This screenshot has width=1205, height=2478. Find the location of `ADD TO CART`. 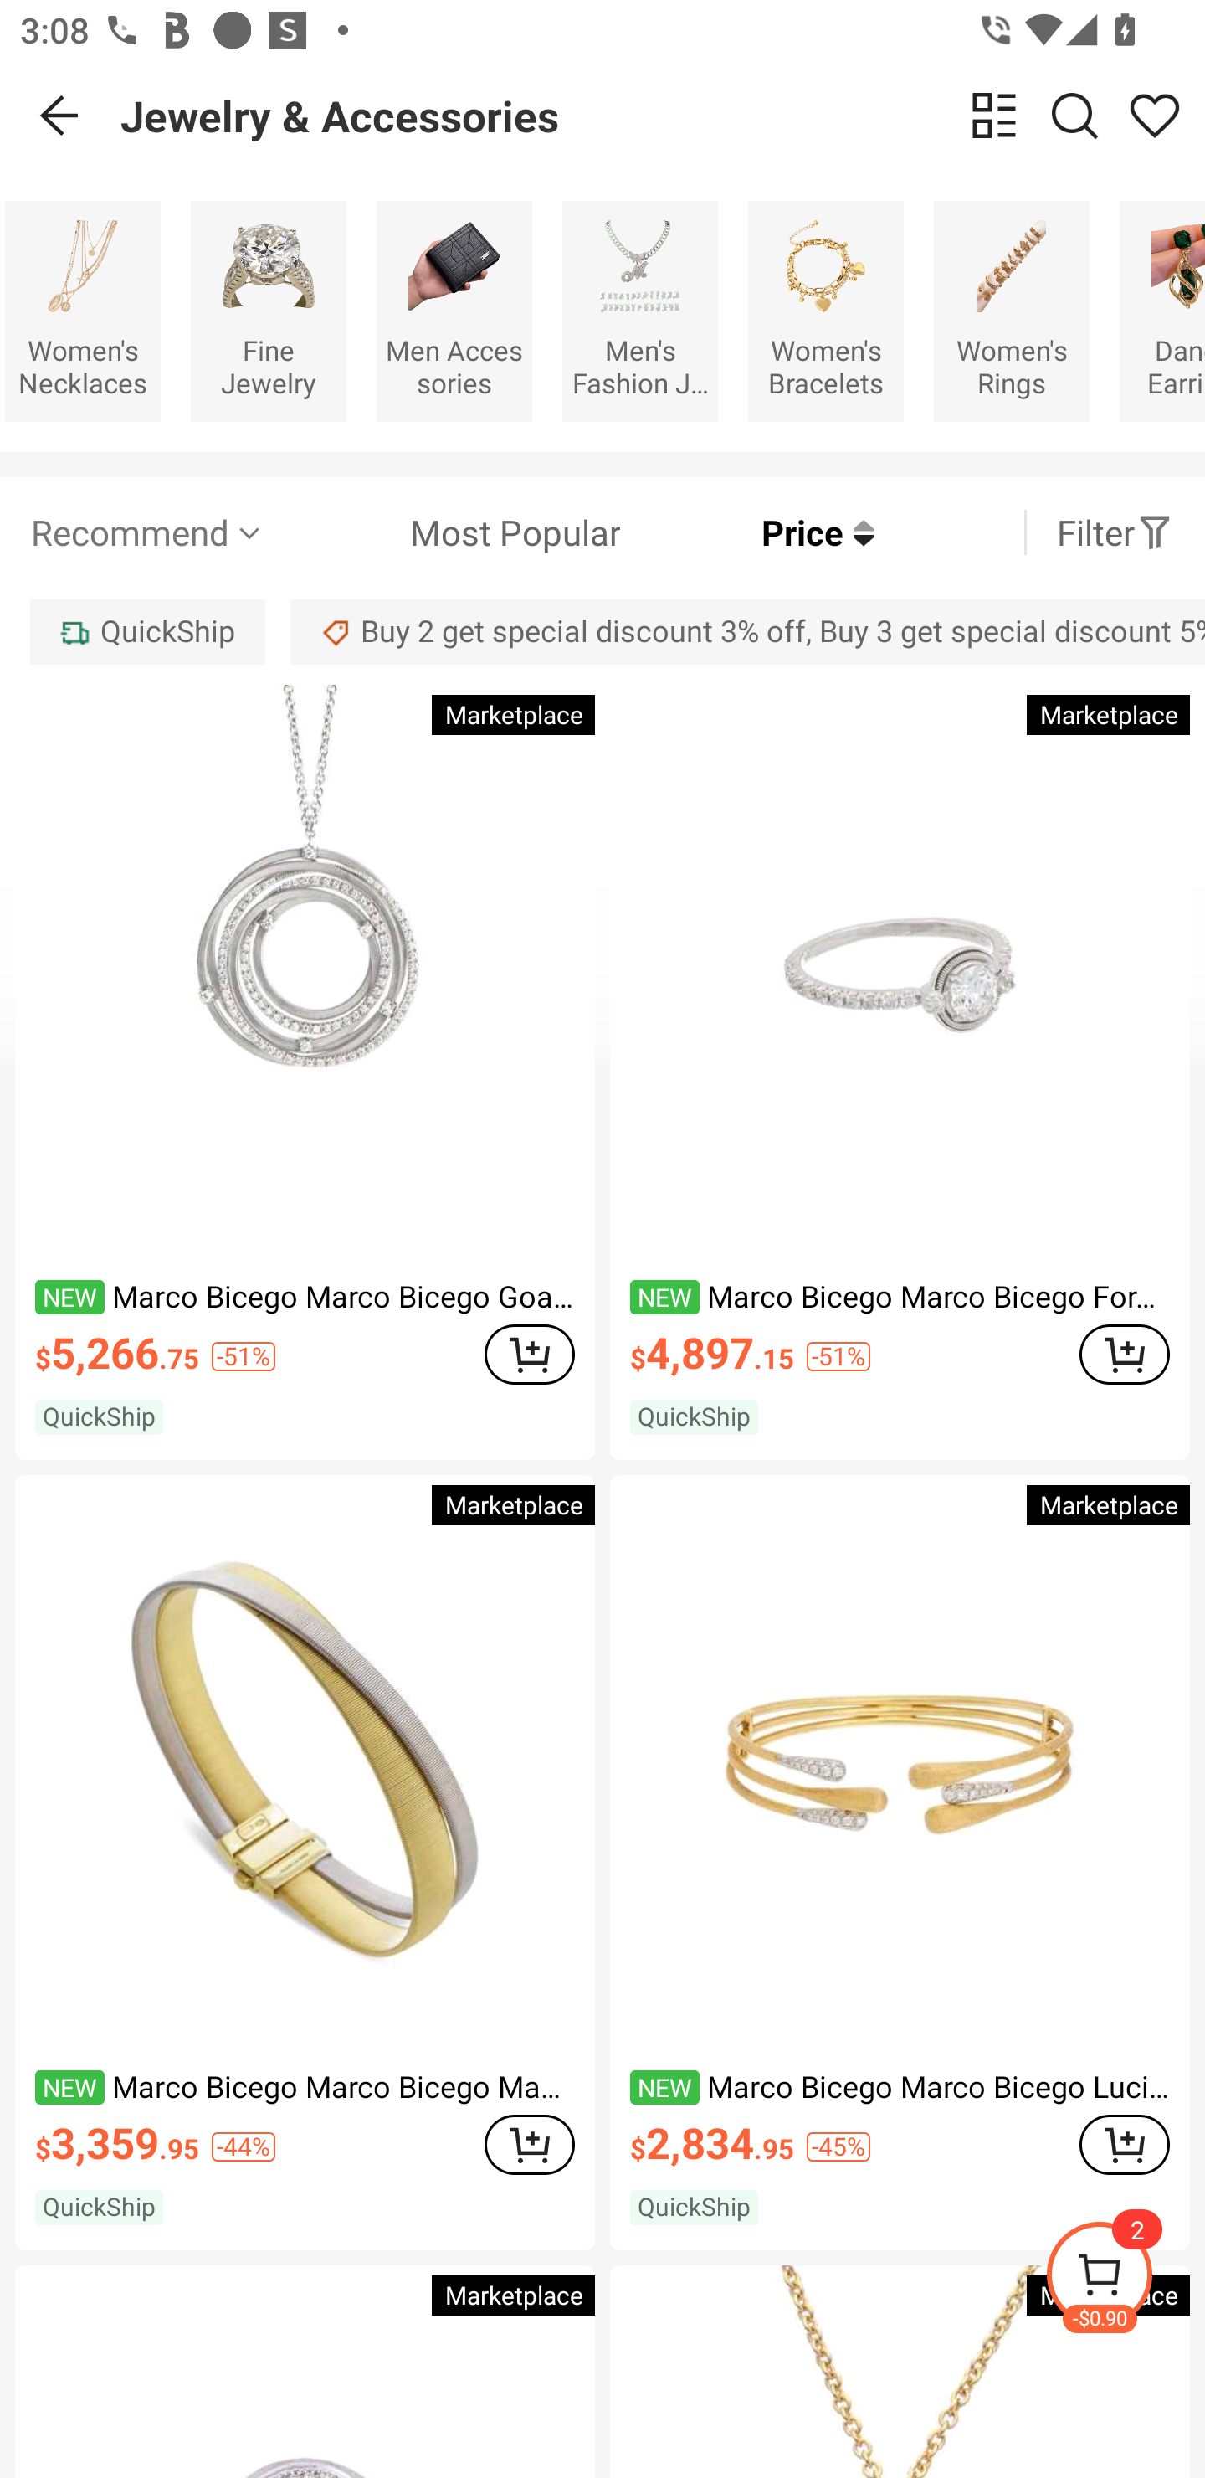

ADD TO CART is located at coordinates (1125, 2144).